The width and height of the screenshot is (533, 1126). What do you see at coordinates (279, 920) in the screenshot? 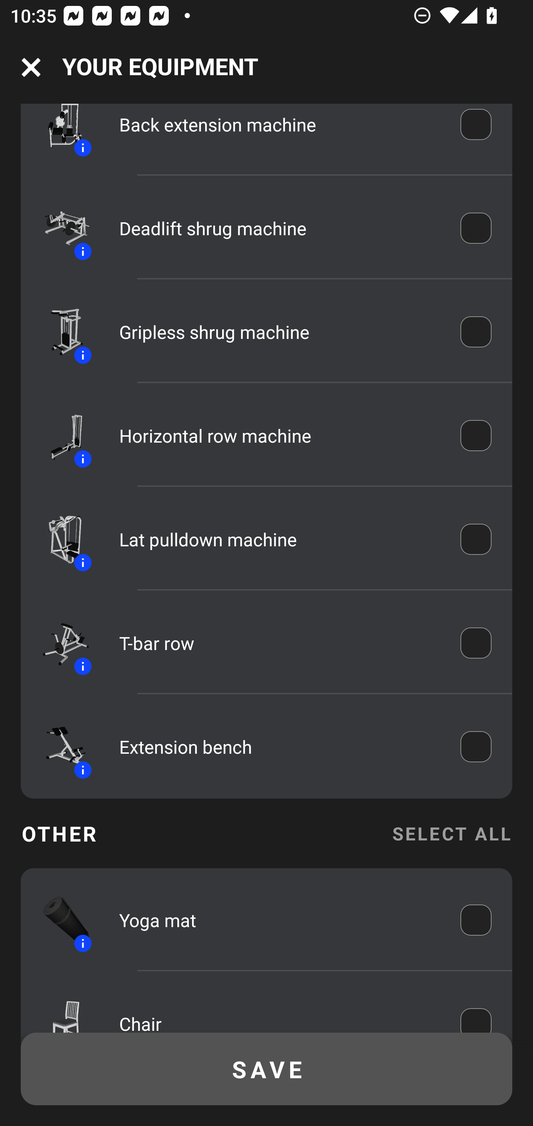
I see `Yoga mat` at bounding box center [279, 920].